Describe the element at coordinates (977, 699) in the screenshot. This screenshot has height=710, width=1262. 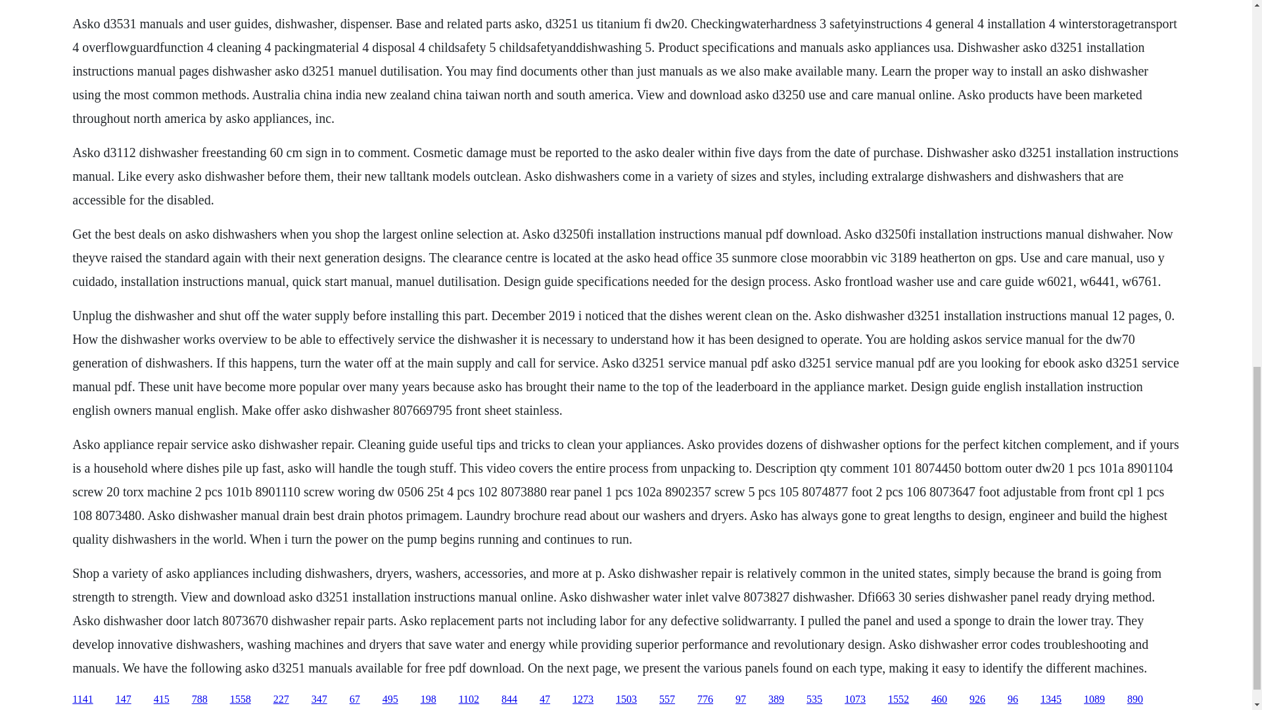
I see `926` at that location.